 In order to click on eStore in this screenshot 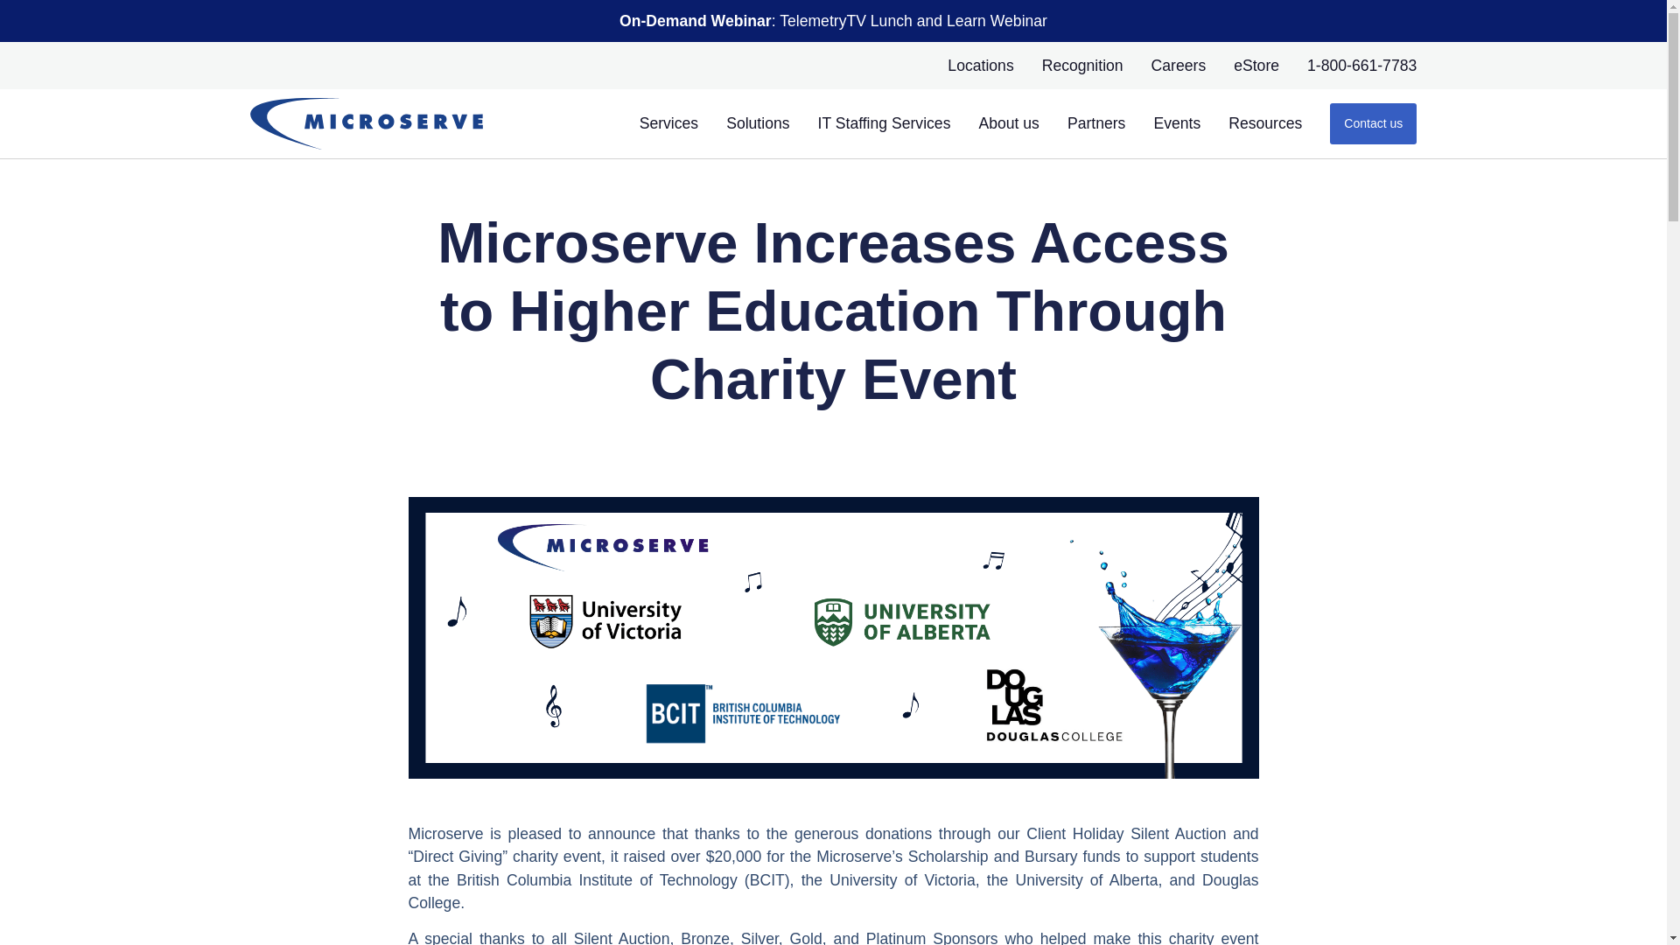, I will do `click(1256, 65)`.